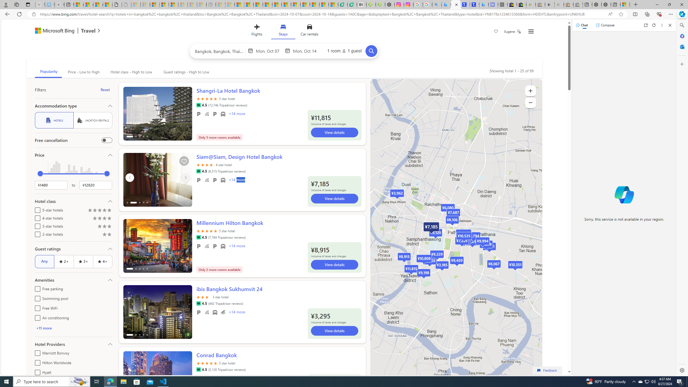 The image size is (688, 387). Describe the element at coordinates (284, 31) in the screenshot. I see `Class: trvl-hub-header` at that location.